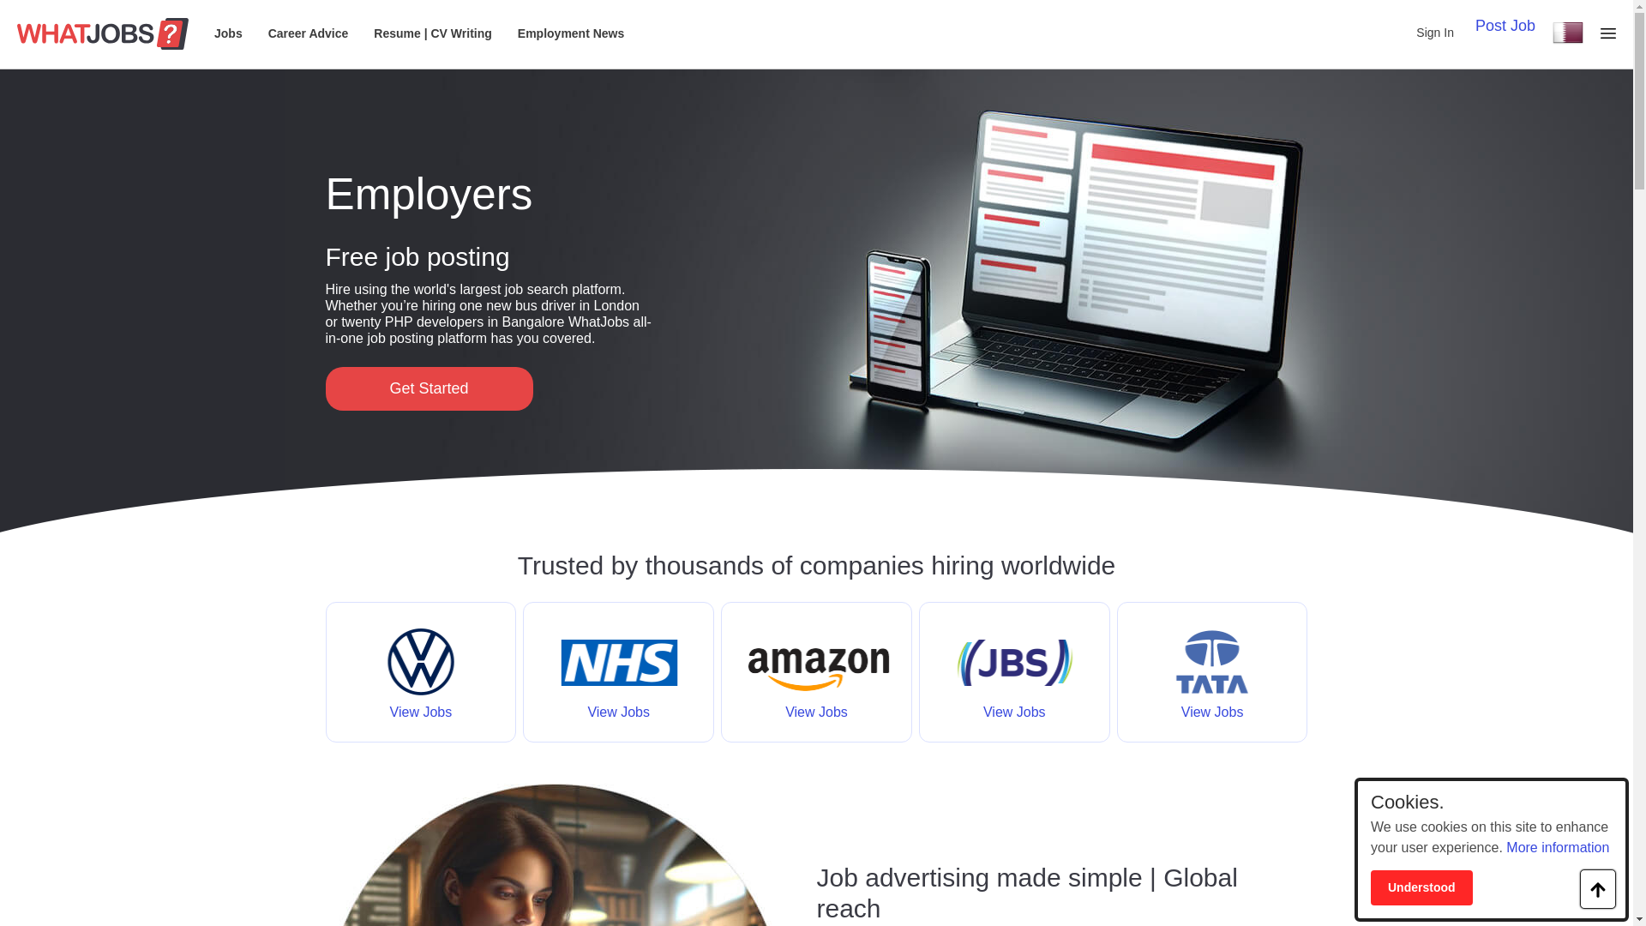  I want to click on JBS logo WhatJobs, so click(1015, 686).